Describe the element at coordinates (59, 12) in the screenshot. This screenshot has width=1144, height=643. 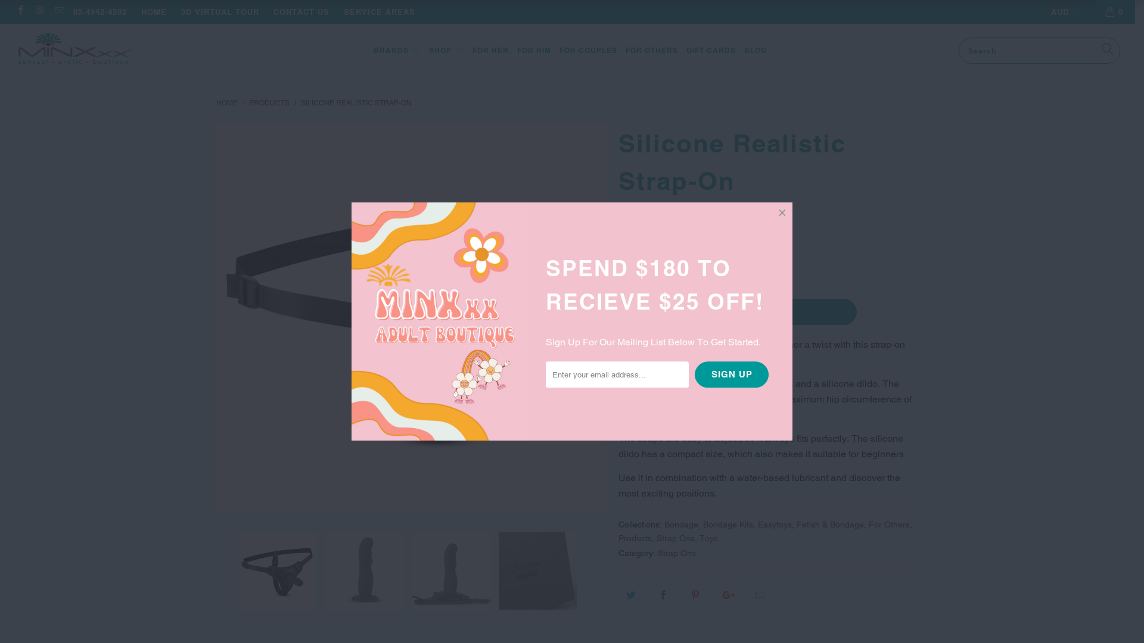
I see `Email Minxxx Adult Boutique` at that location.